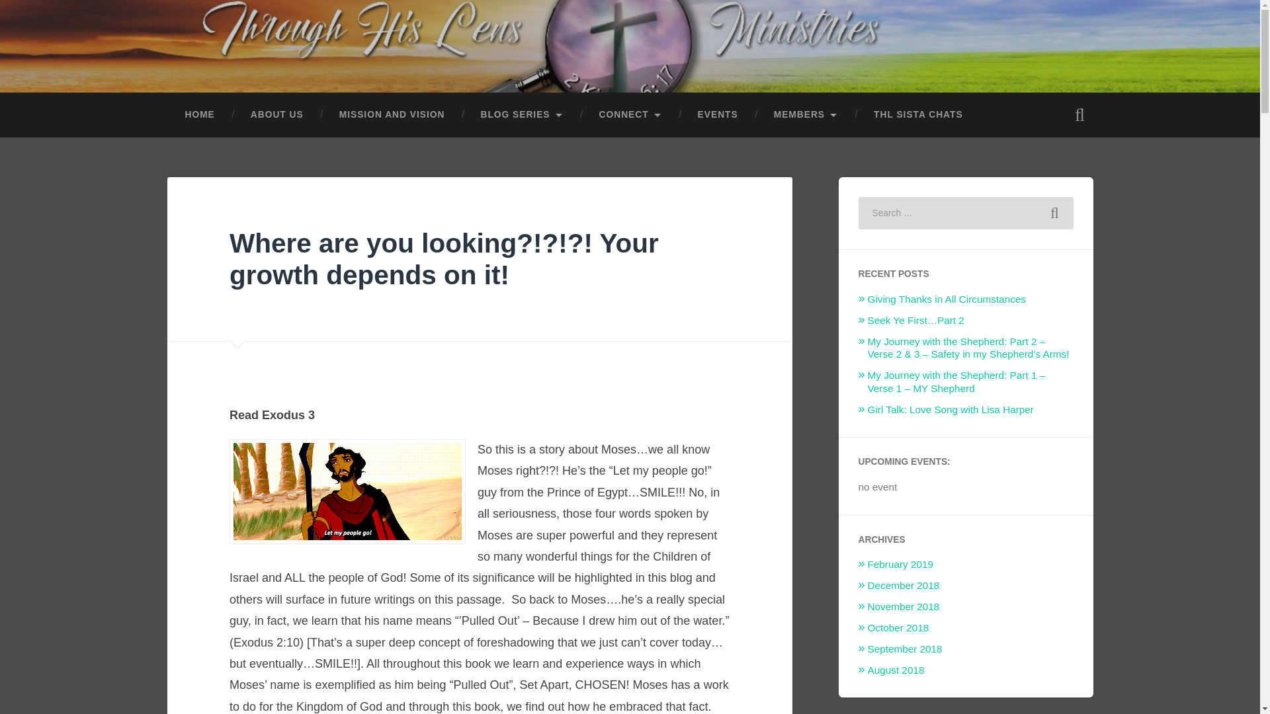 This screenshot has width=1270, height=714. Describe the element at coordinates (199, 115) in the screenshot. I see `HOME` at that location.